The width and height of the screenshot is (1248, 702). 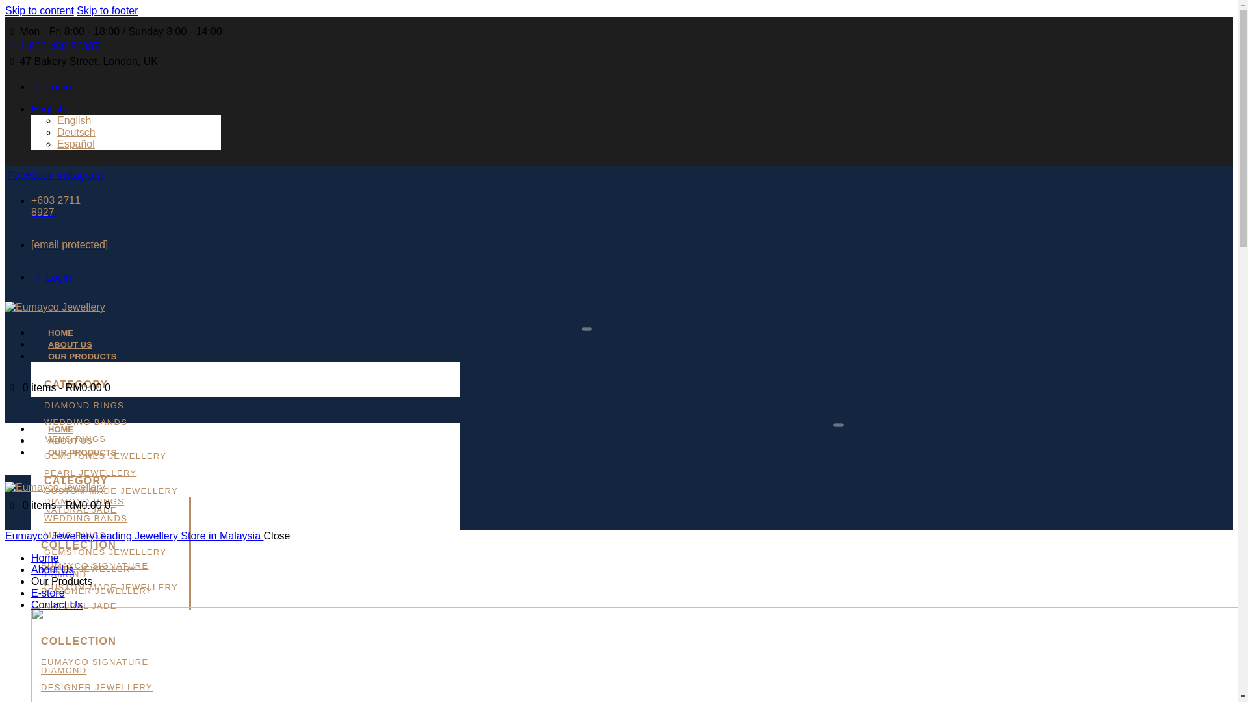 I want to click on Login, so click(x=51, y=277).